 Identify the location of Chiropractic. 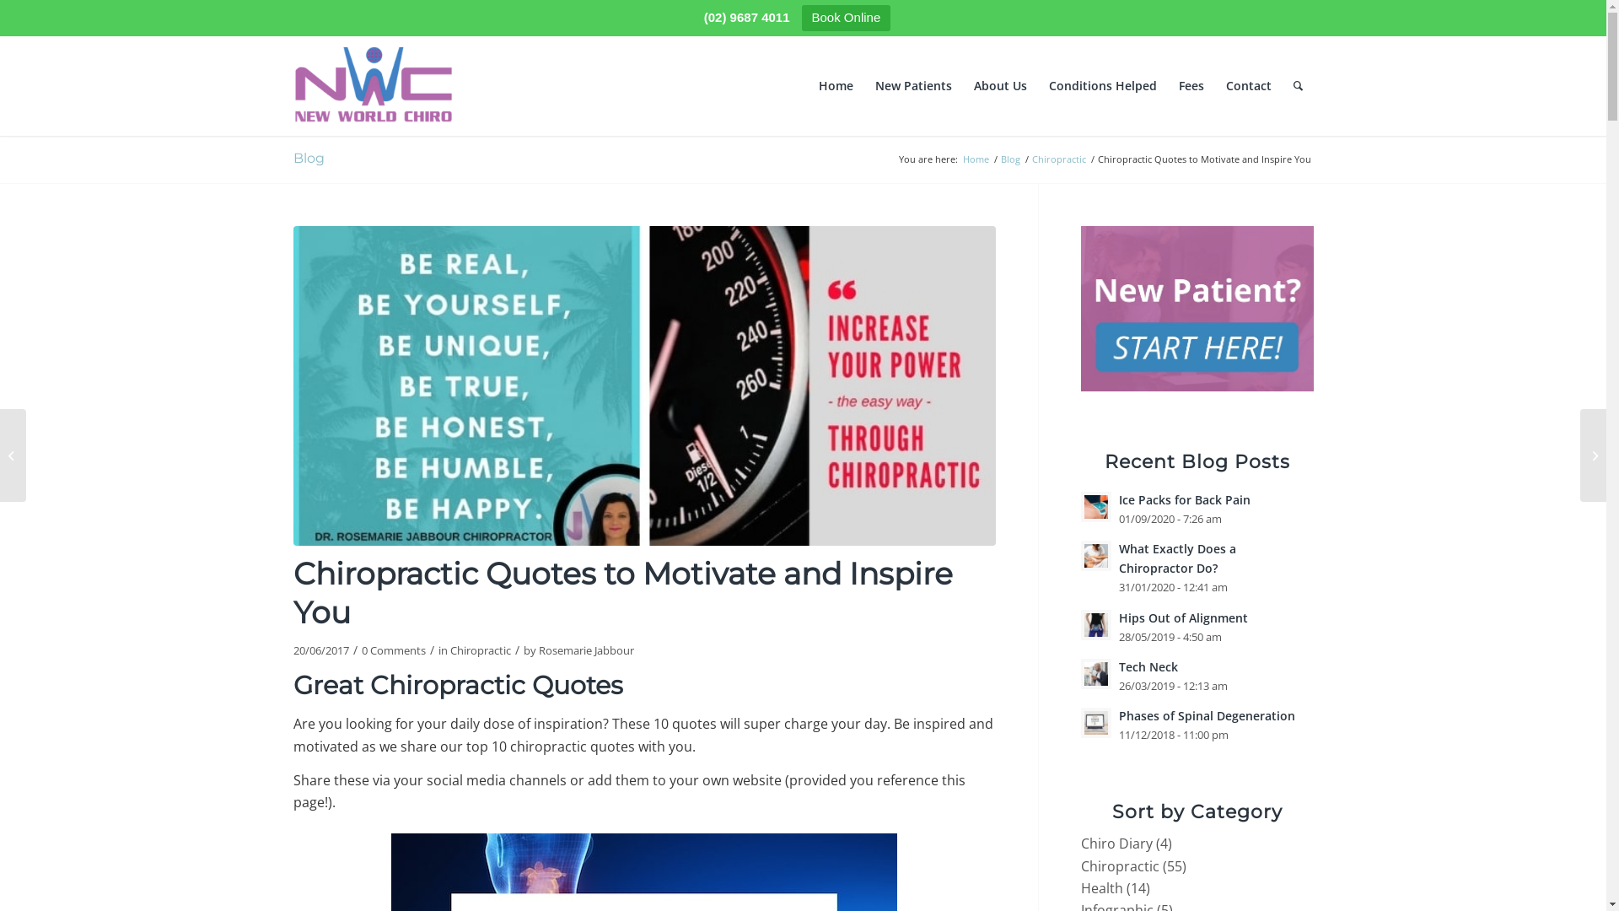
(1058, 159).